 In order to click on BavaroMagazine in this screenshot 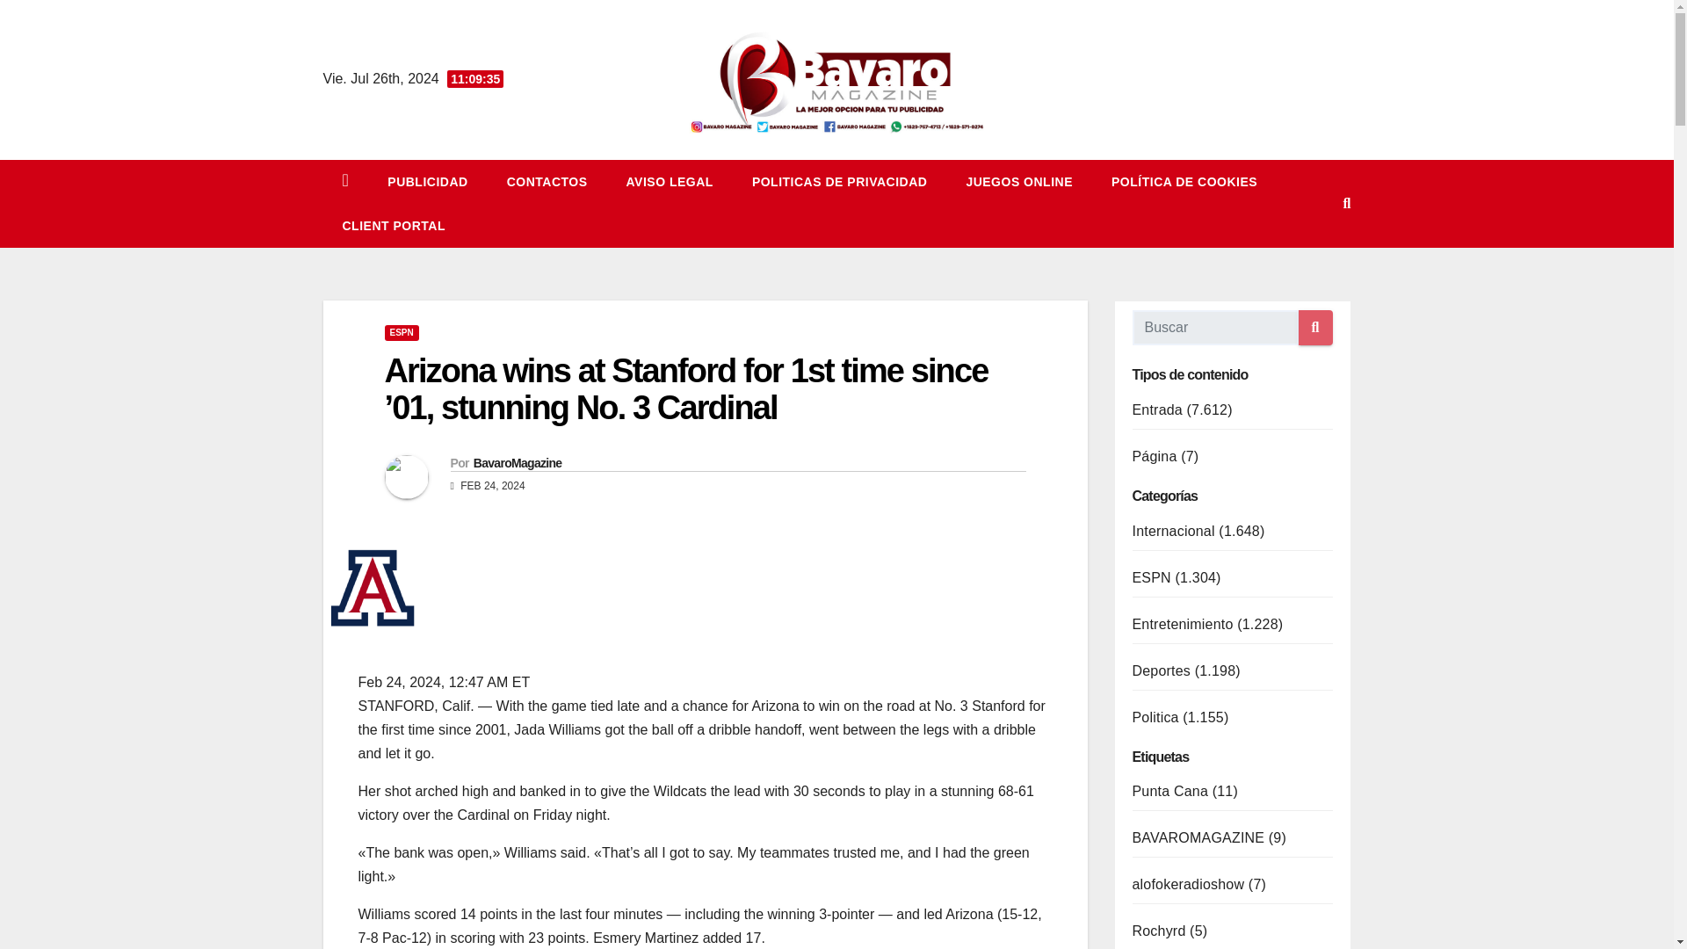, I will do `click(518, 462)`.